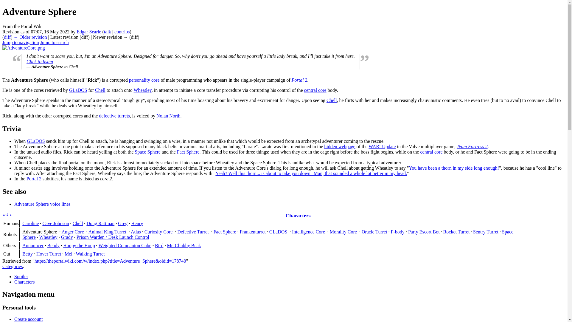 The height and width of the screenshot is (322, 572). What do you see at coordinates (315, 90) in the screenshot?
I see `central core` at bounding box center [315, 90].